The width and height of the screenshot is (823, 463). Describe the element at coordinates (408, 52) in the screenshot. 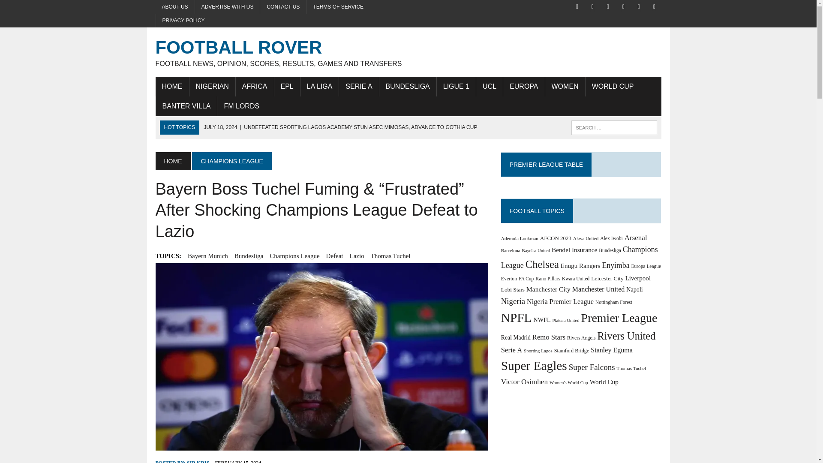

I see `Football Rover` at that location.